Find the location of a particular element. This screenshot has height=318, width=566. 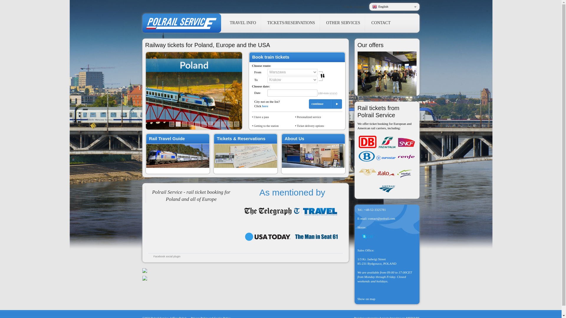

TRAVEL INFO is located at coordinates (243, 23).